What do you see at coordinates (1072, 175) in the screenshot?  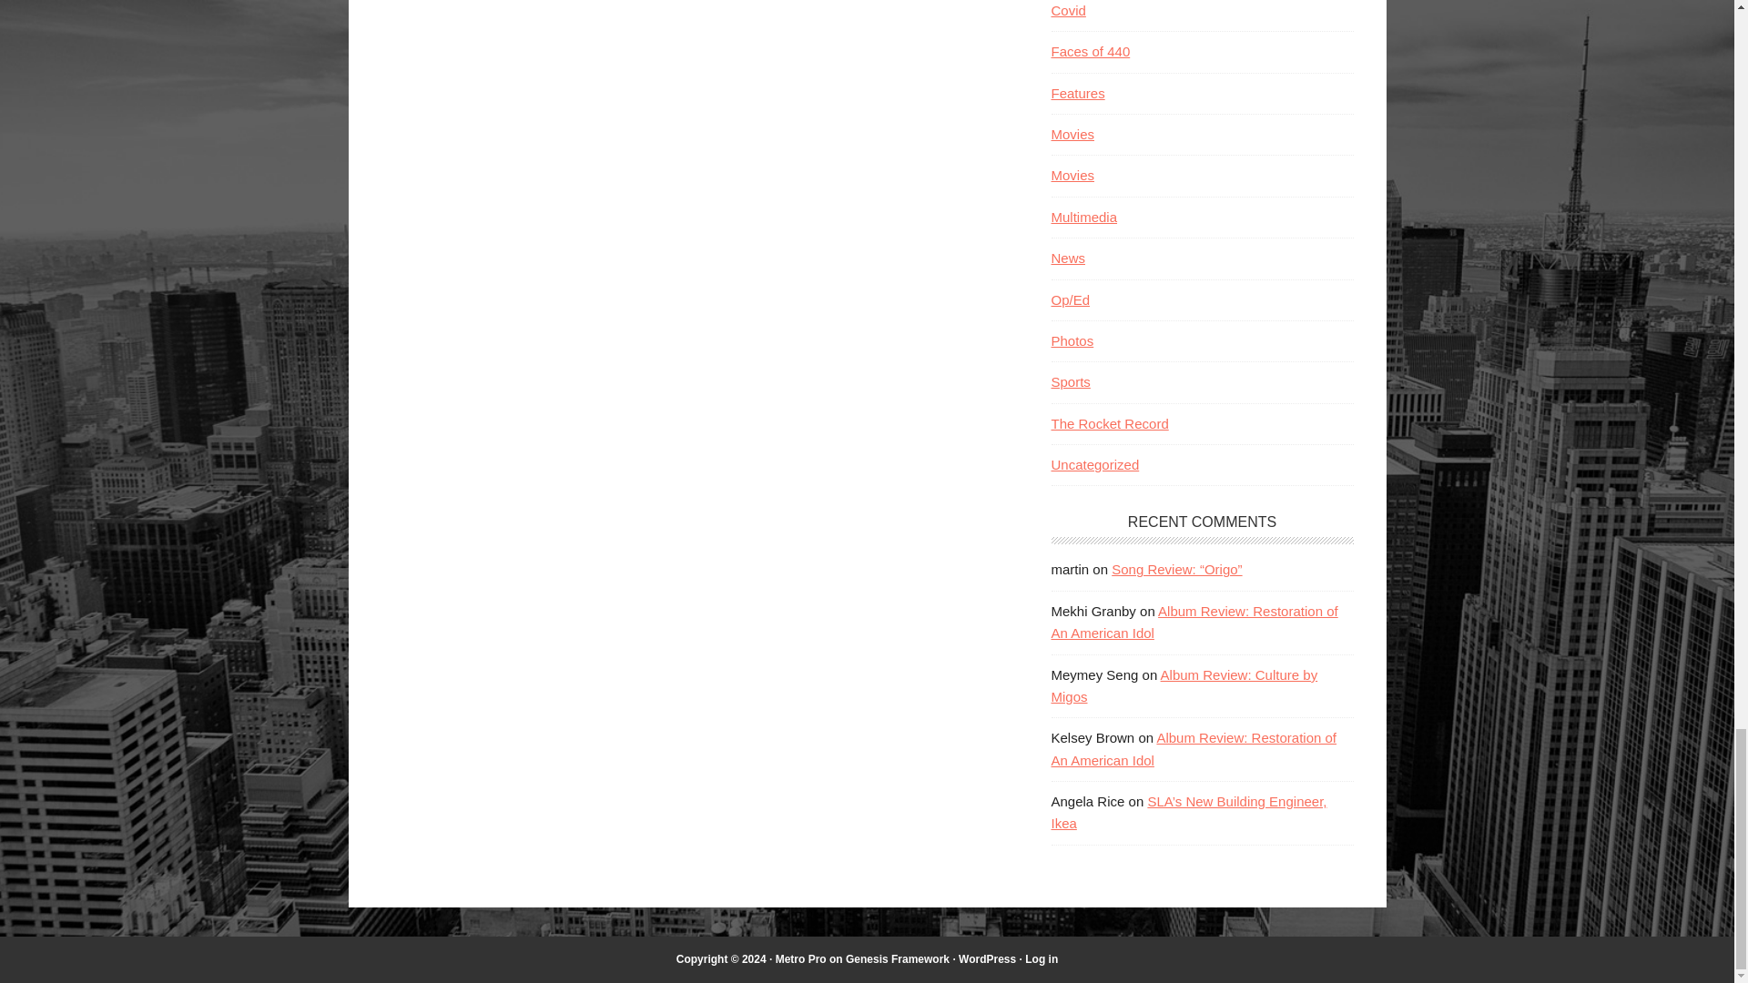 I see `Movies` at bounding box center [1072, 175].